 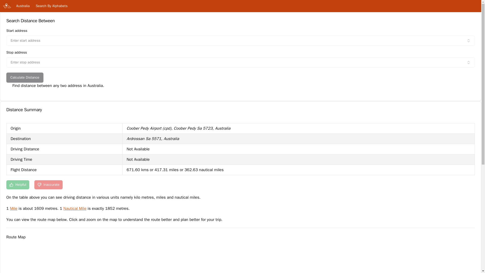 I want to click on Mile, so click(x=13, y=208).